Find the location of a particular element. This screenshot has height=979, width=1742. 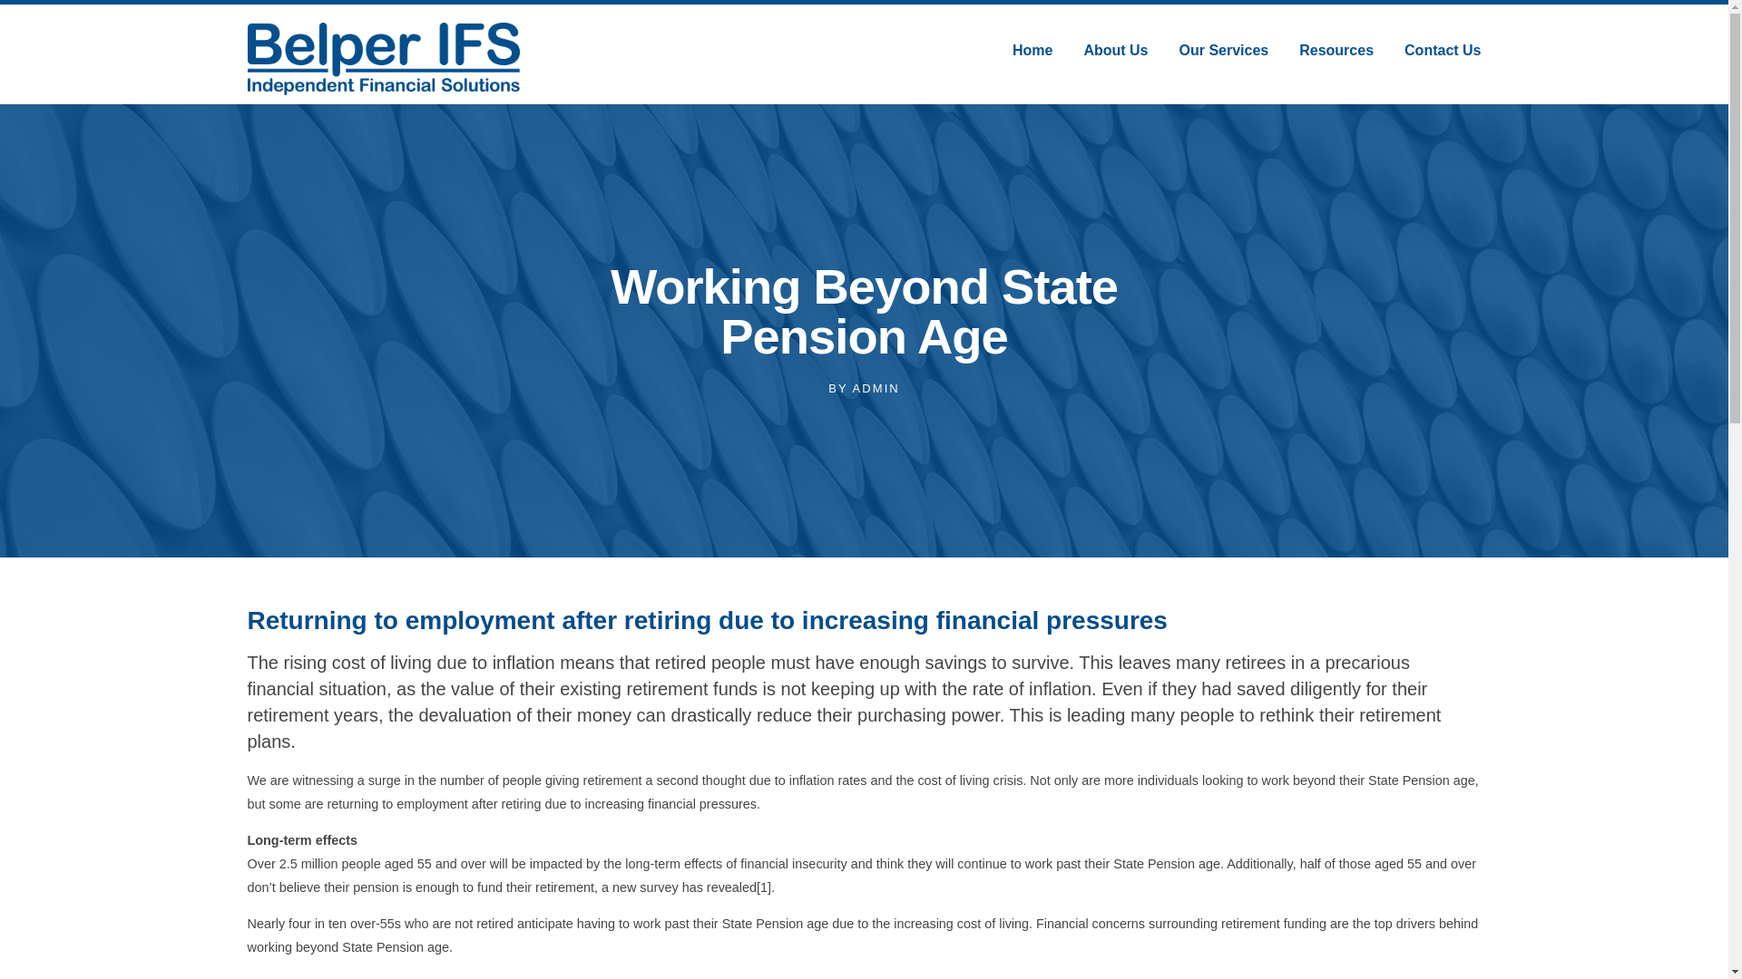

Contact Us is located at coordinates (1443, 49).